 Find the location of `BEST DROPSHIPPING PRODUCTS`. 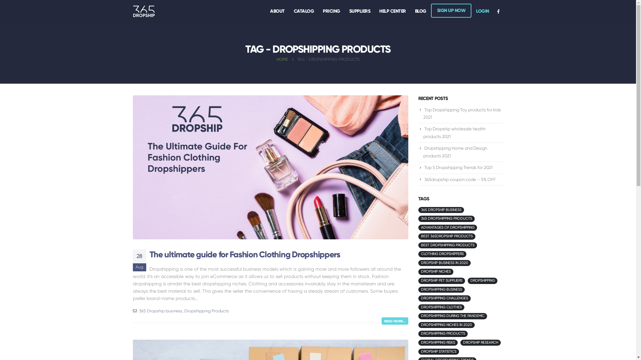

BEST DROPSHIPPING PRODUCTS is located at coordinates (447, 245).